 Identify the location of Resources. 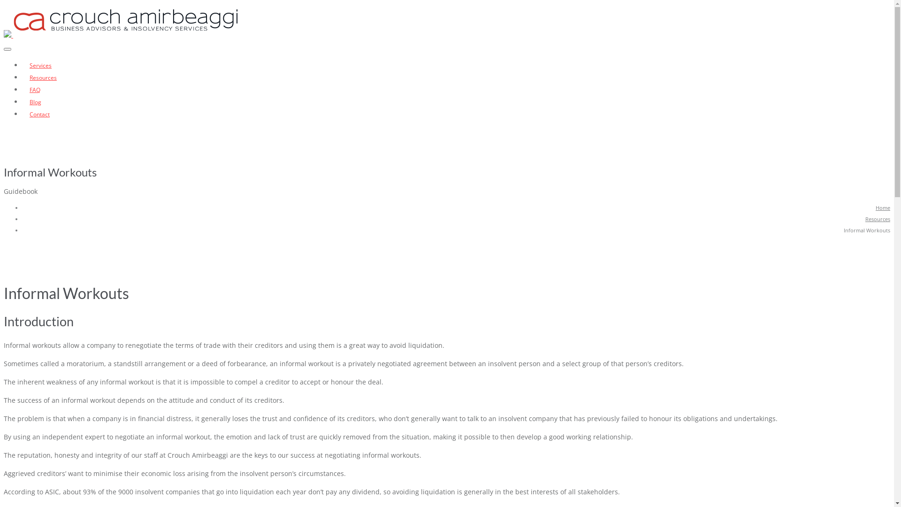
(878, 219).